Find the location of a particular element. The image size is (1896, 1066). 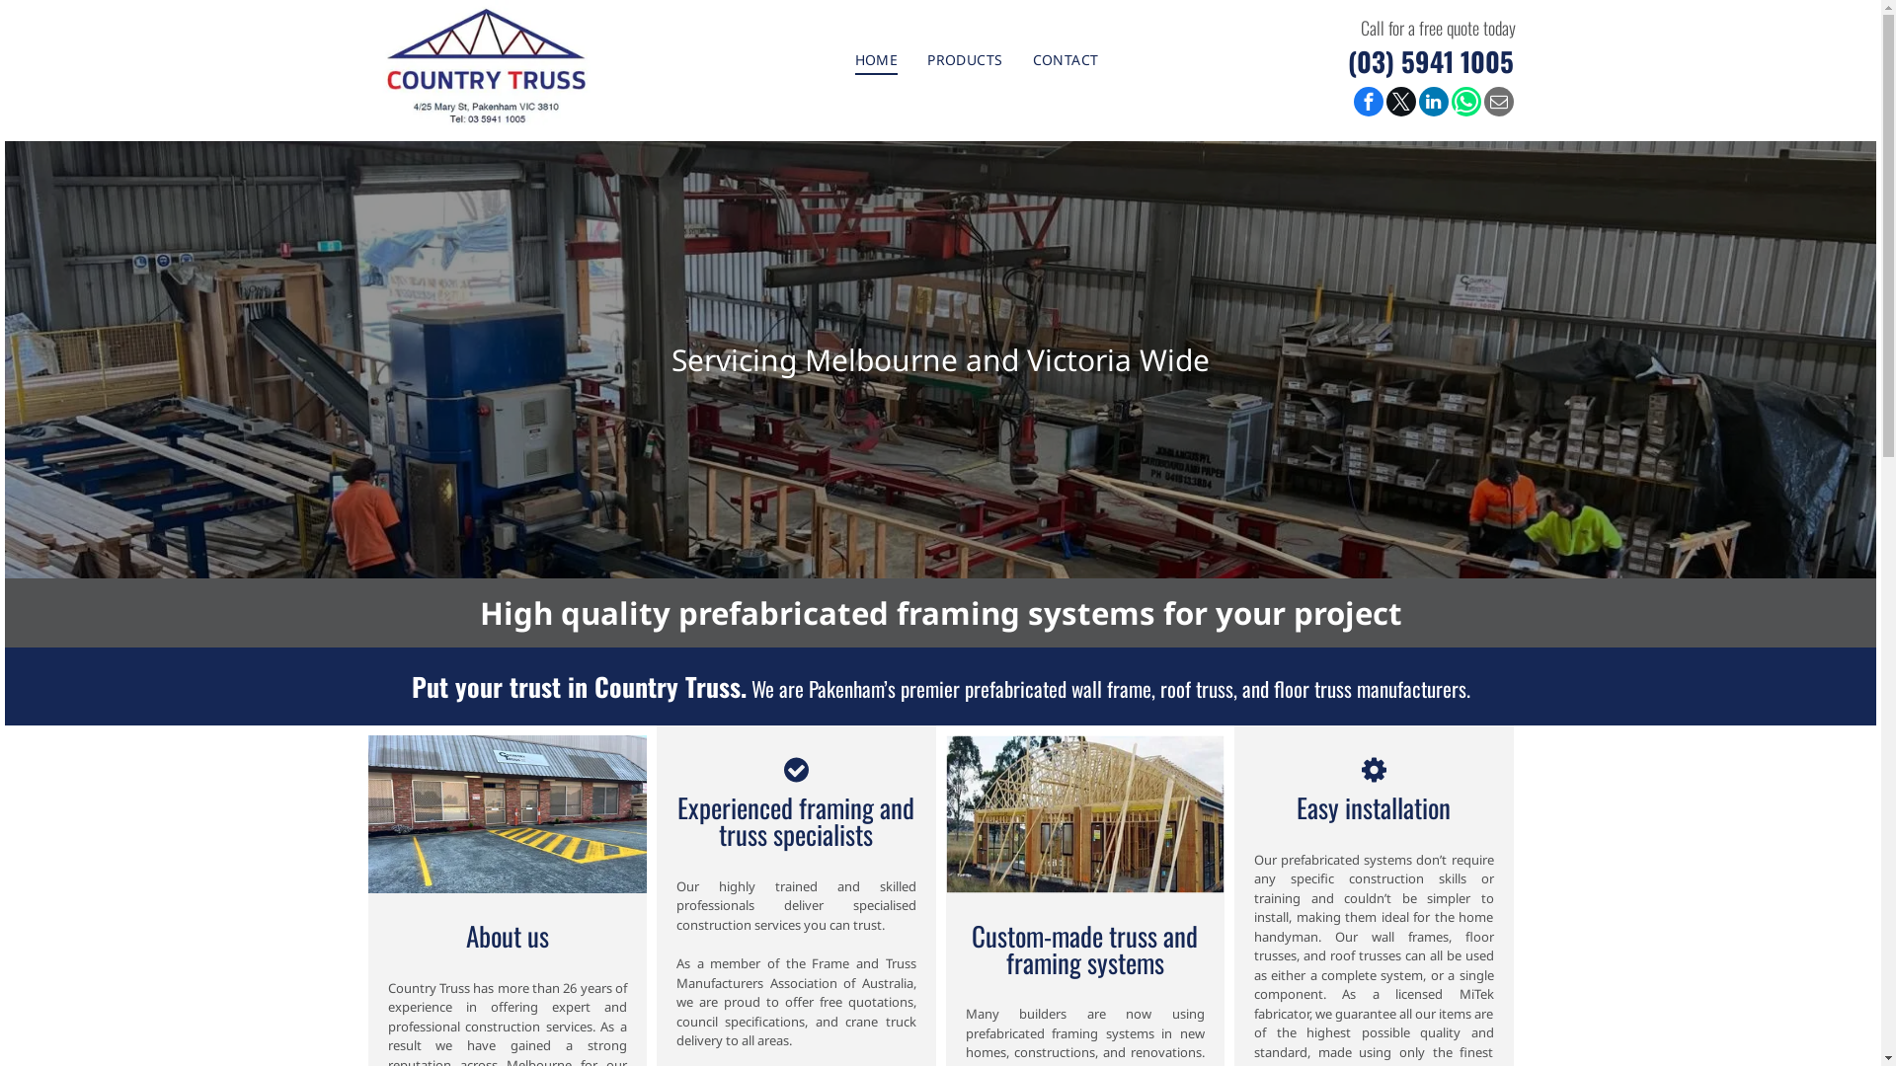

CONTACT is located at coordinates (1066, 59).